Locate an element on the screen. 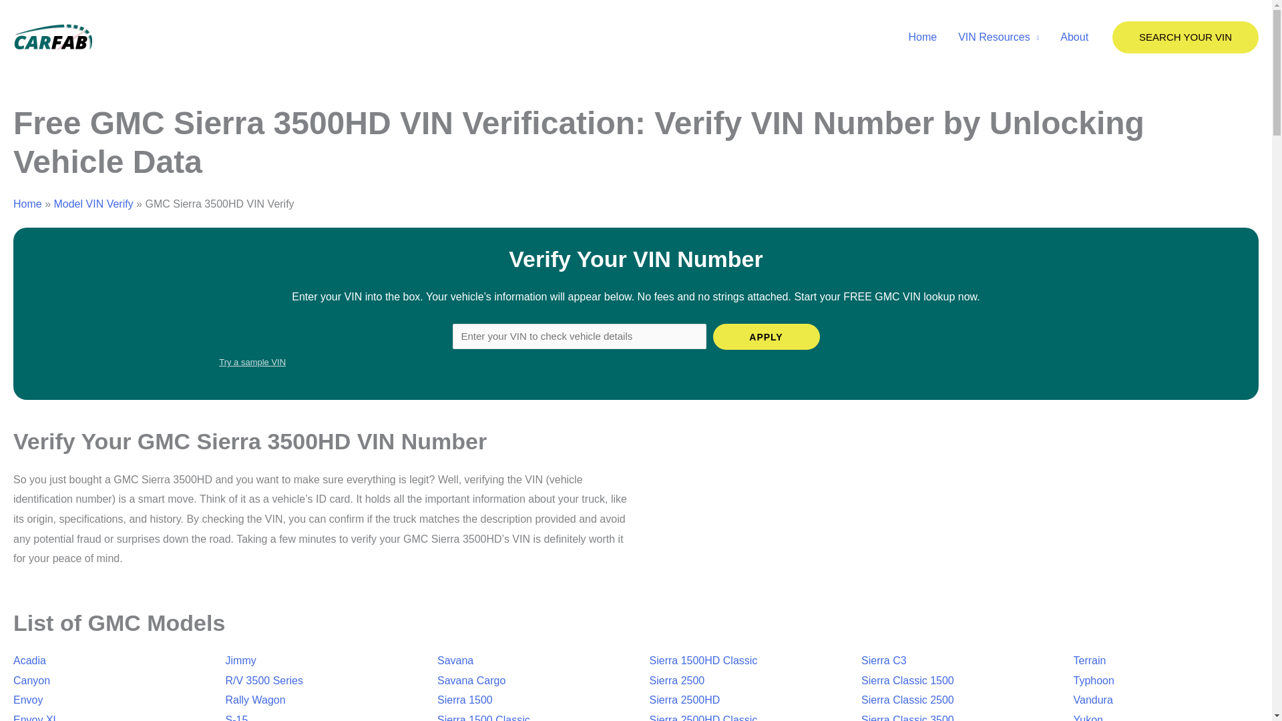 The height and width of the screenshot is (721, 1282). Home is located at coordinates (922, 37).